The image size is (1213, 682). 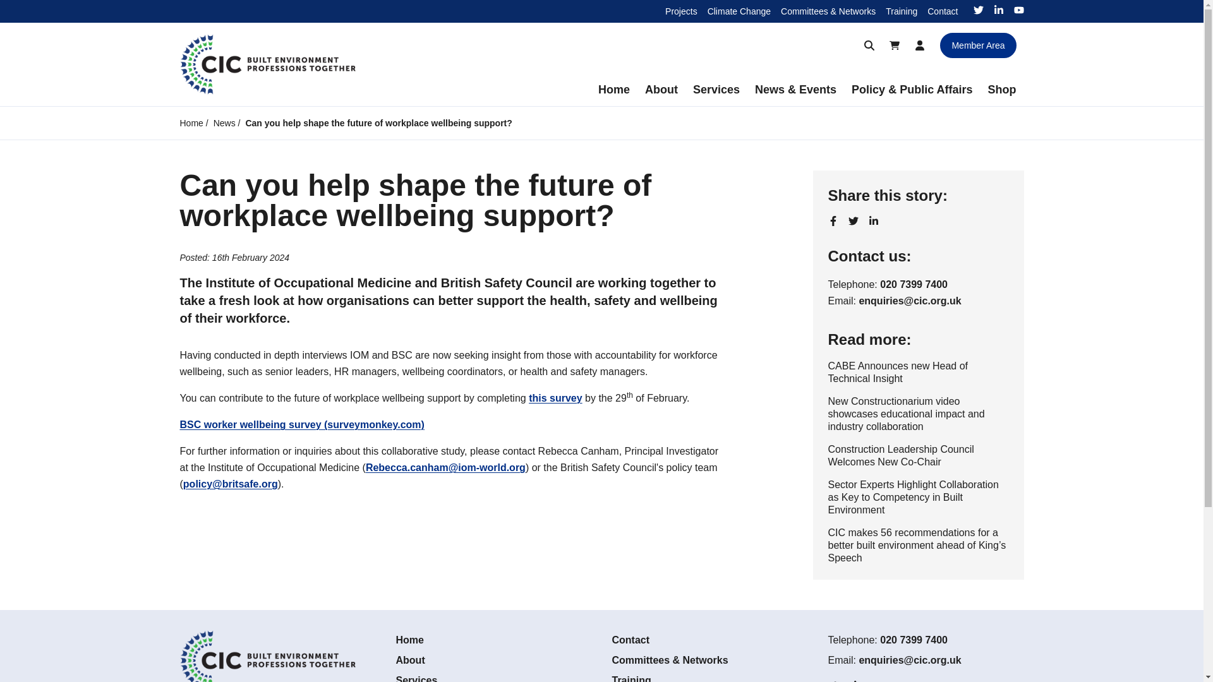 What do you see at coordinates (919, 45) in the screenshot?
I see `My Account` at bounding box center [919, 45].